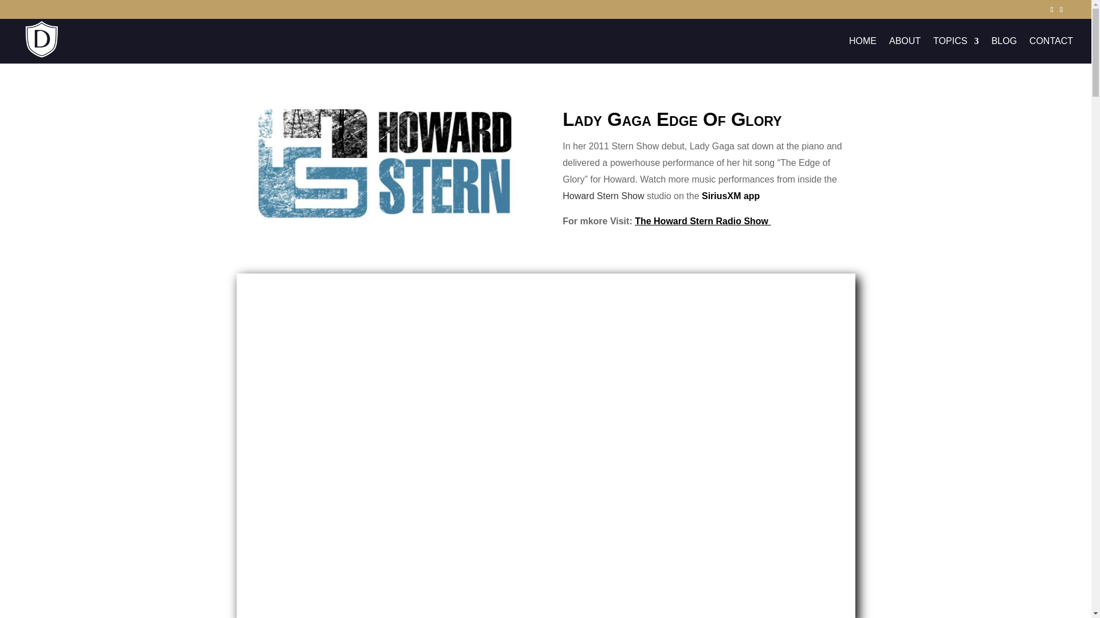 The image size is (1100, 618). What do you see at coordinates (603, 196) in the screenshot?
I see `Howard Stern Show` at bounding box center [603, 196].